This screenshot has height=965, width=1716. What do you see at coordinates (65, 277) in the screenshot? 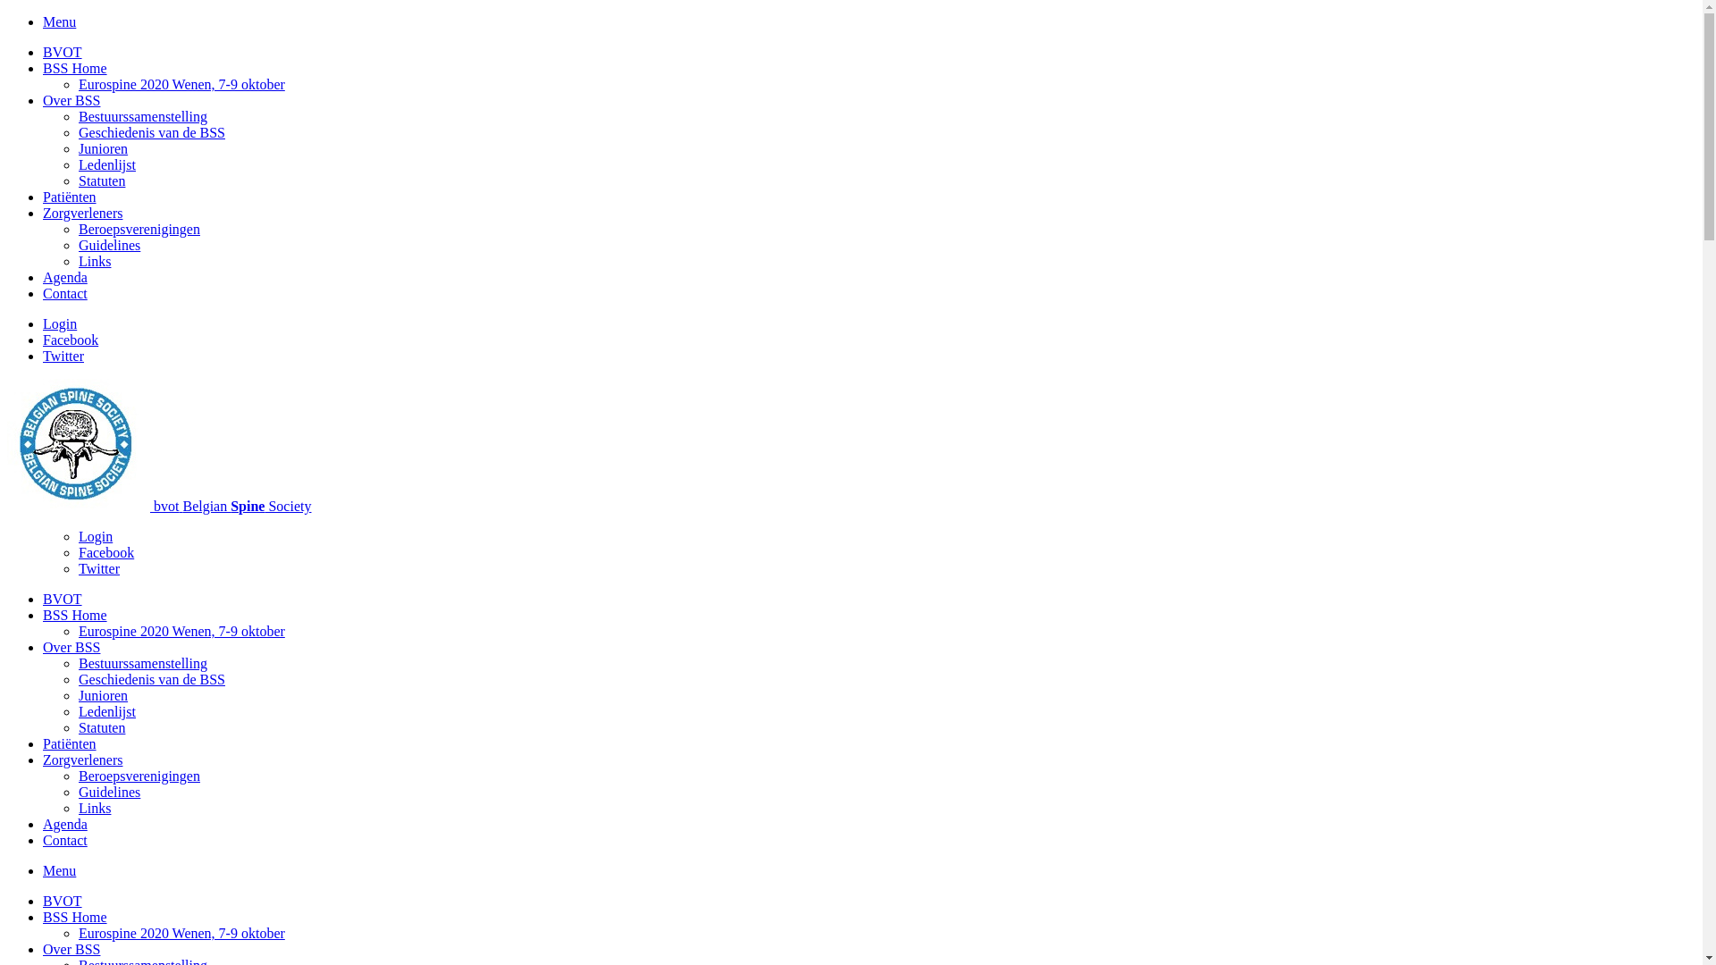
I see `Agenda` at bounding box center [65, 277].